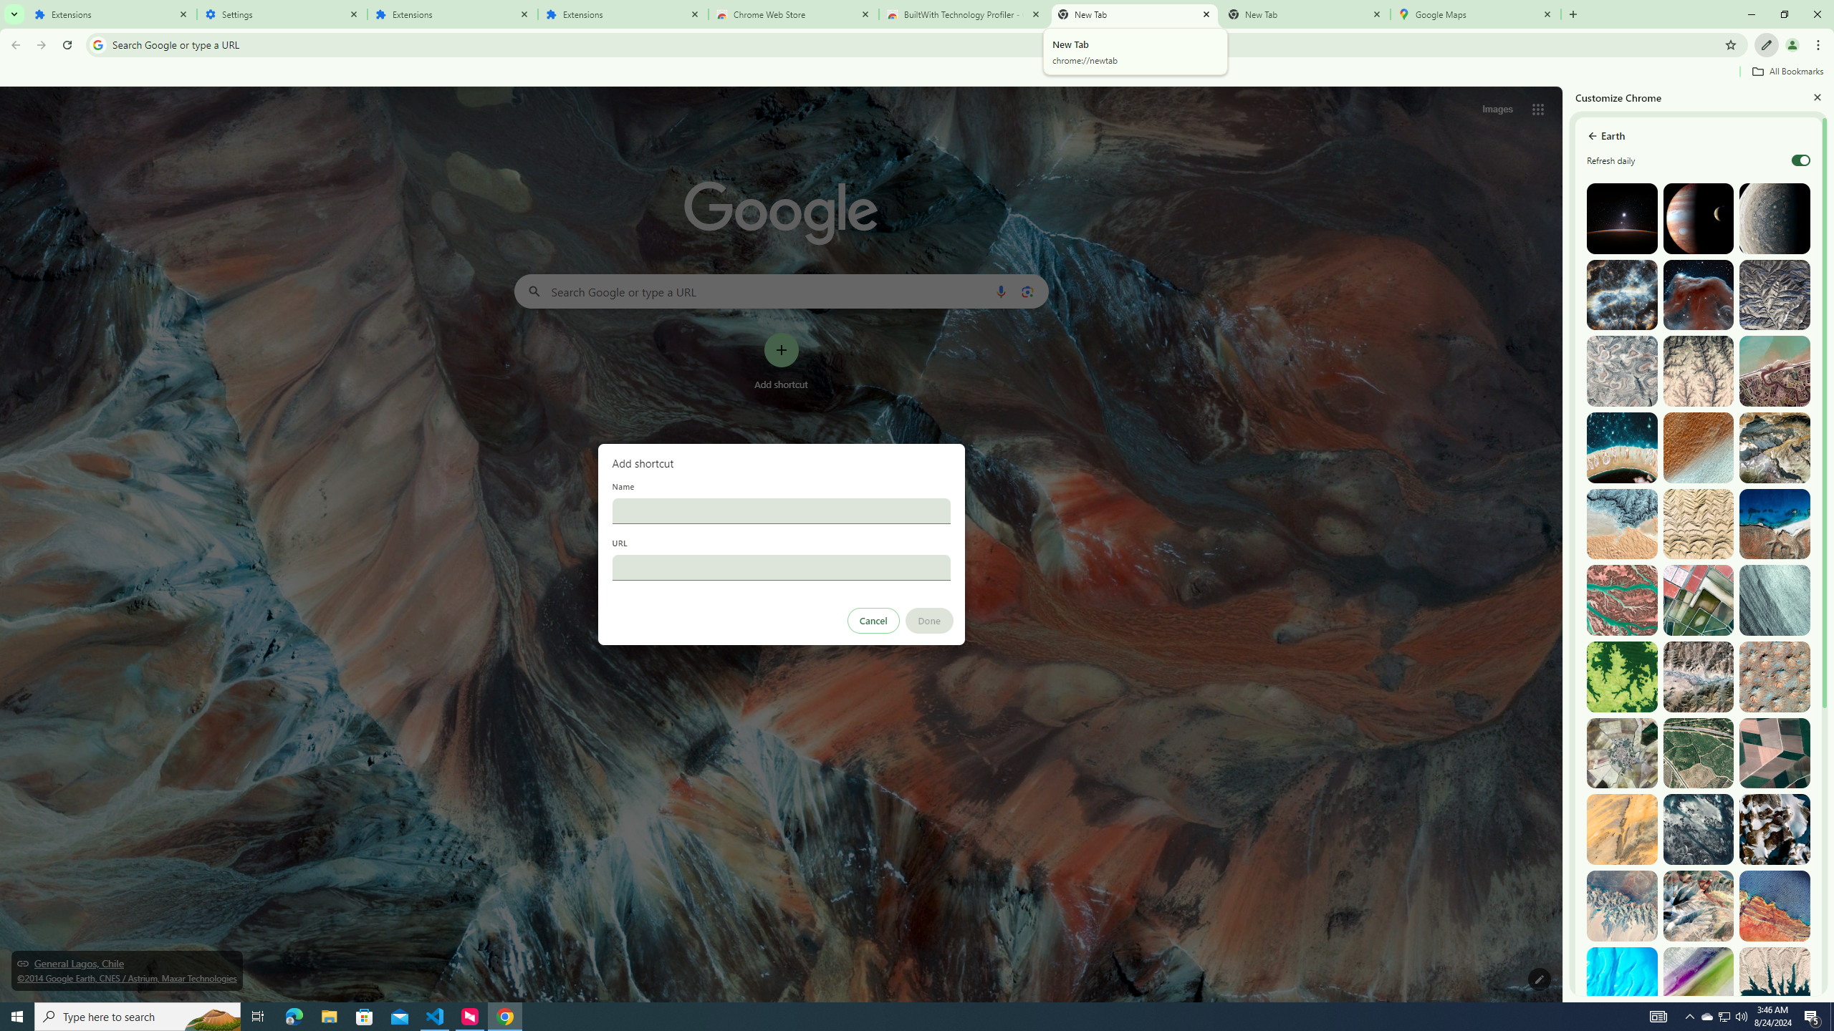 This screenshot has width=1834, height=1031. I want to click on Photo by NASA Image Library, so click(1699, 295).